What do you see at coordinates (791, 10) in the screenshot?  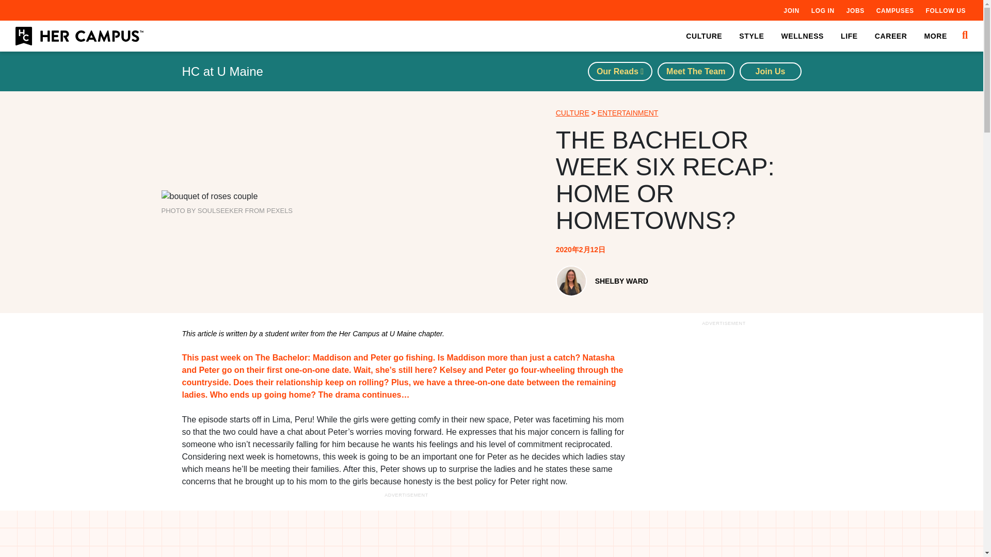 I see `JOIN` at bounding box center [791, 10].